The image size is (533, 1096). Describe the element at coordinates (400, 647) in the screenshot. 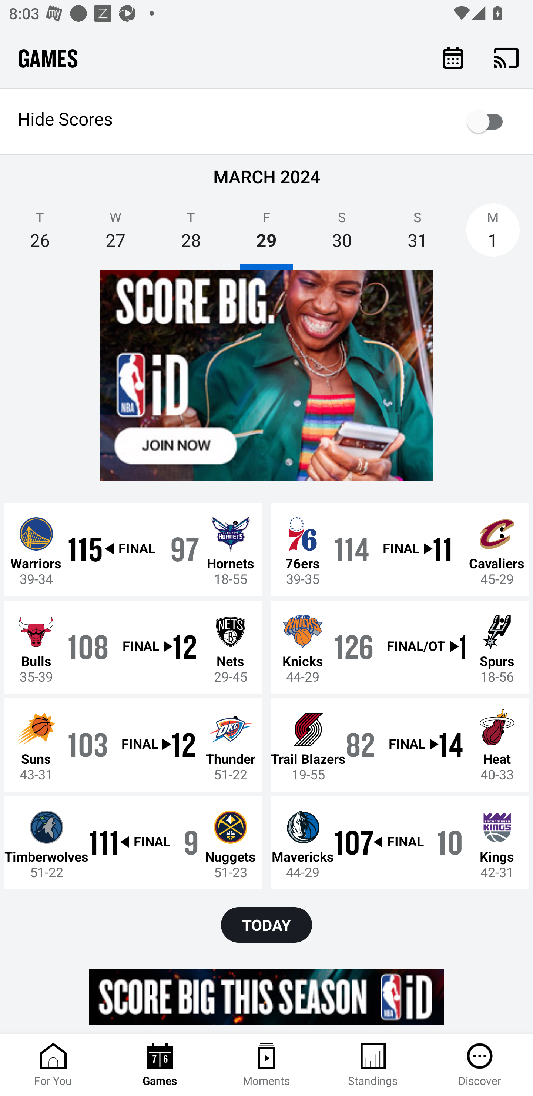

I see `Knicks 44-29 126 FINAL/OT 130 Spurs 18-56` at that location.